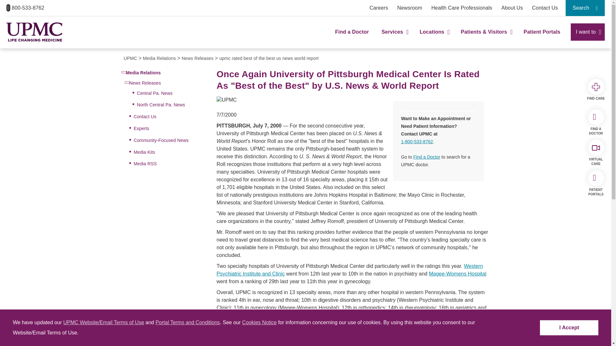 Image resolution: width=616 pixels, height=346 pixels. Describe the element at coordinates (25, 8) in the screenshot. I see `800-533-8762` at that location.